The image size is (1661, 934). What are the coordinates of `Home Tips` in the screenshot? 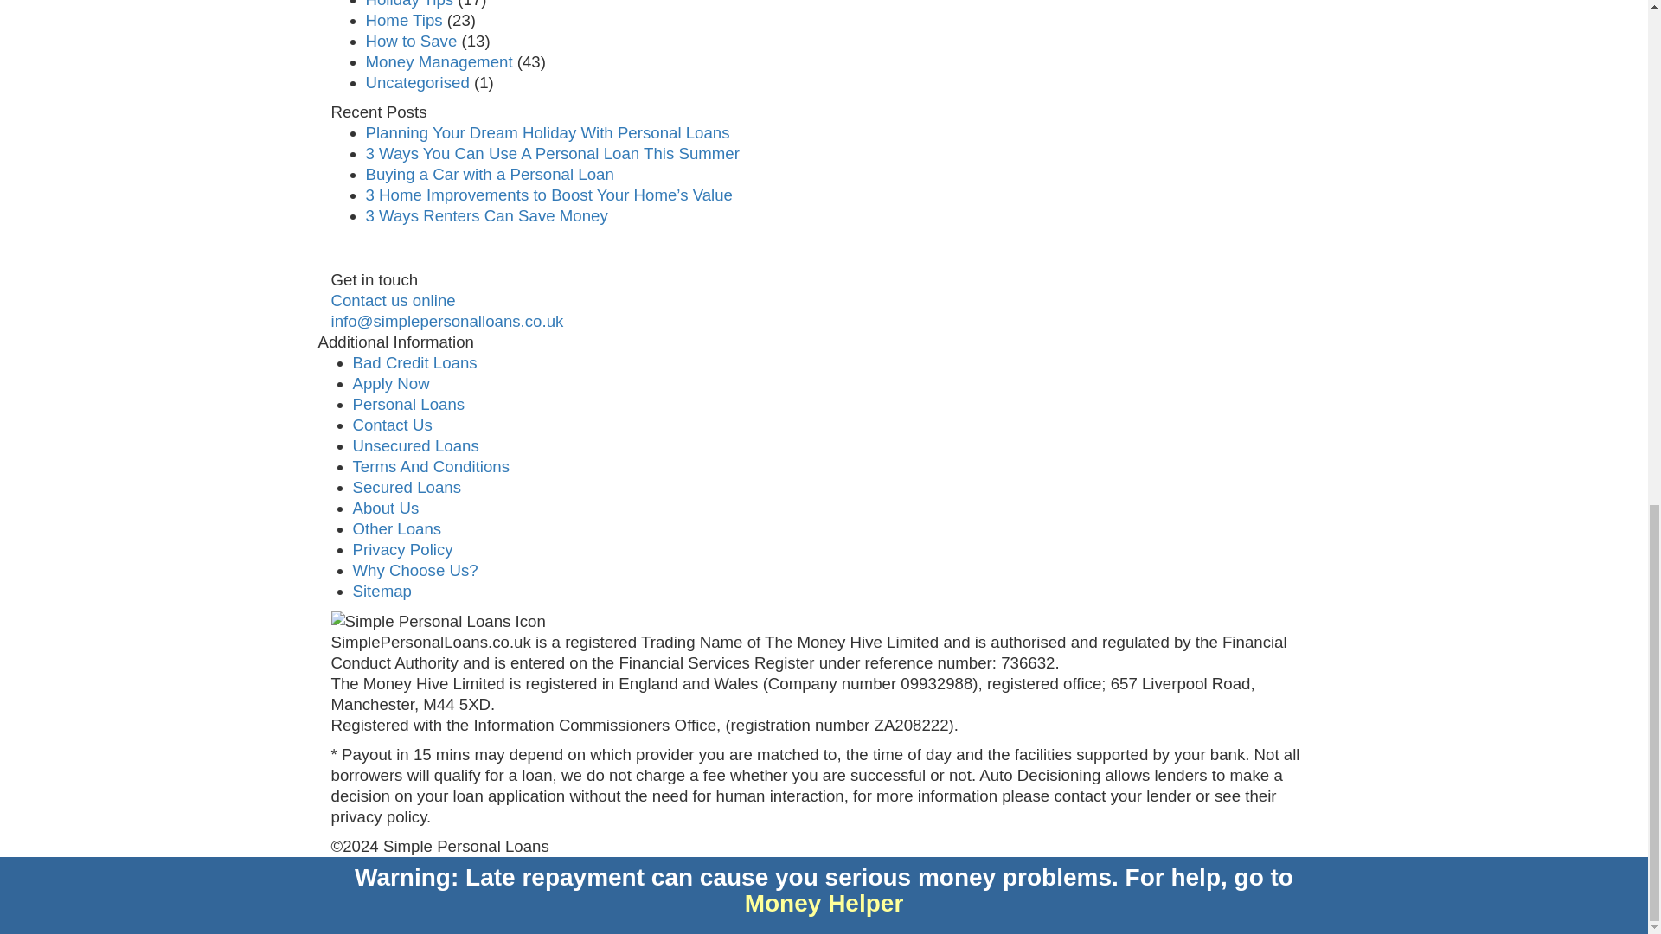 It's located at (403, 19).